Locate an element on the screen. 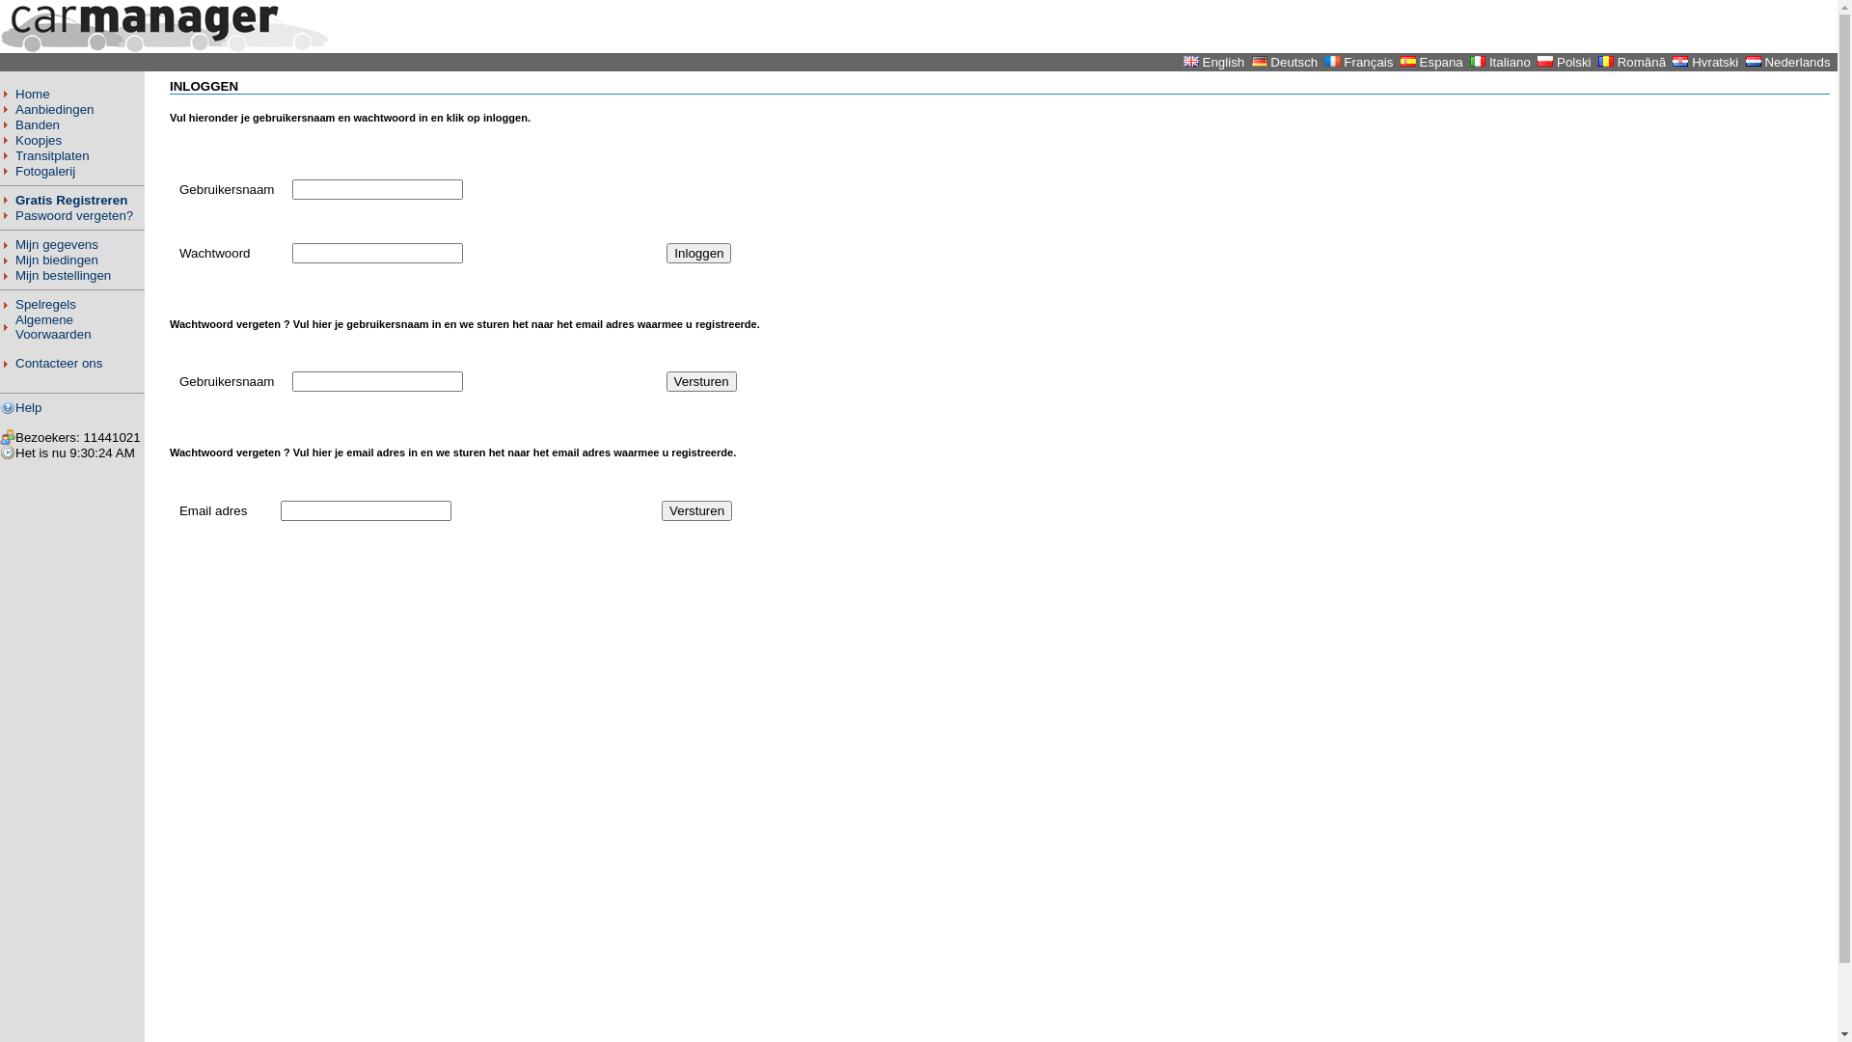  Mijn bestellingen is located at coordinates (64, 276).